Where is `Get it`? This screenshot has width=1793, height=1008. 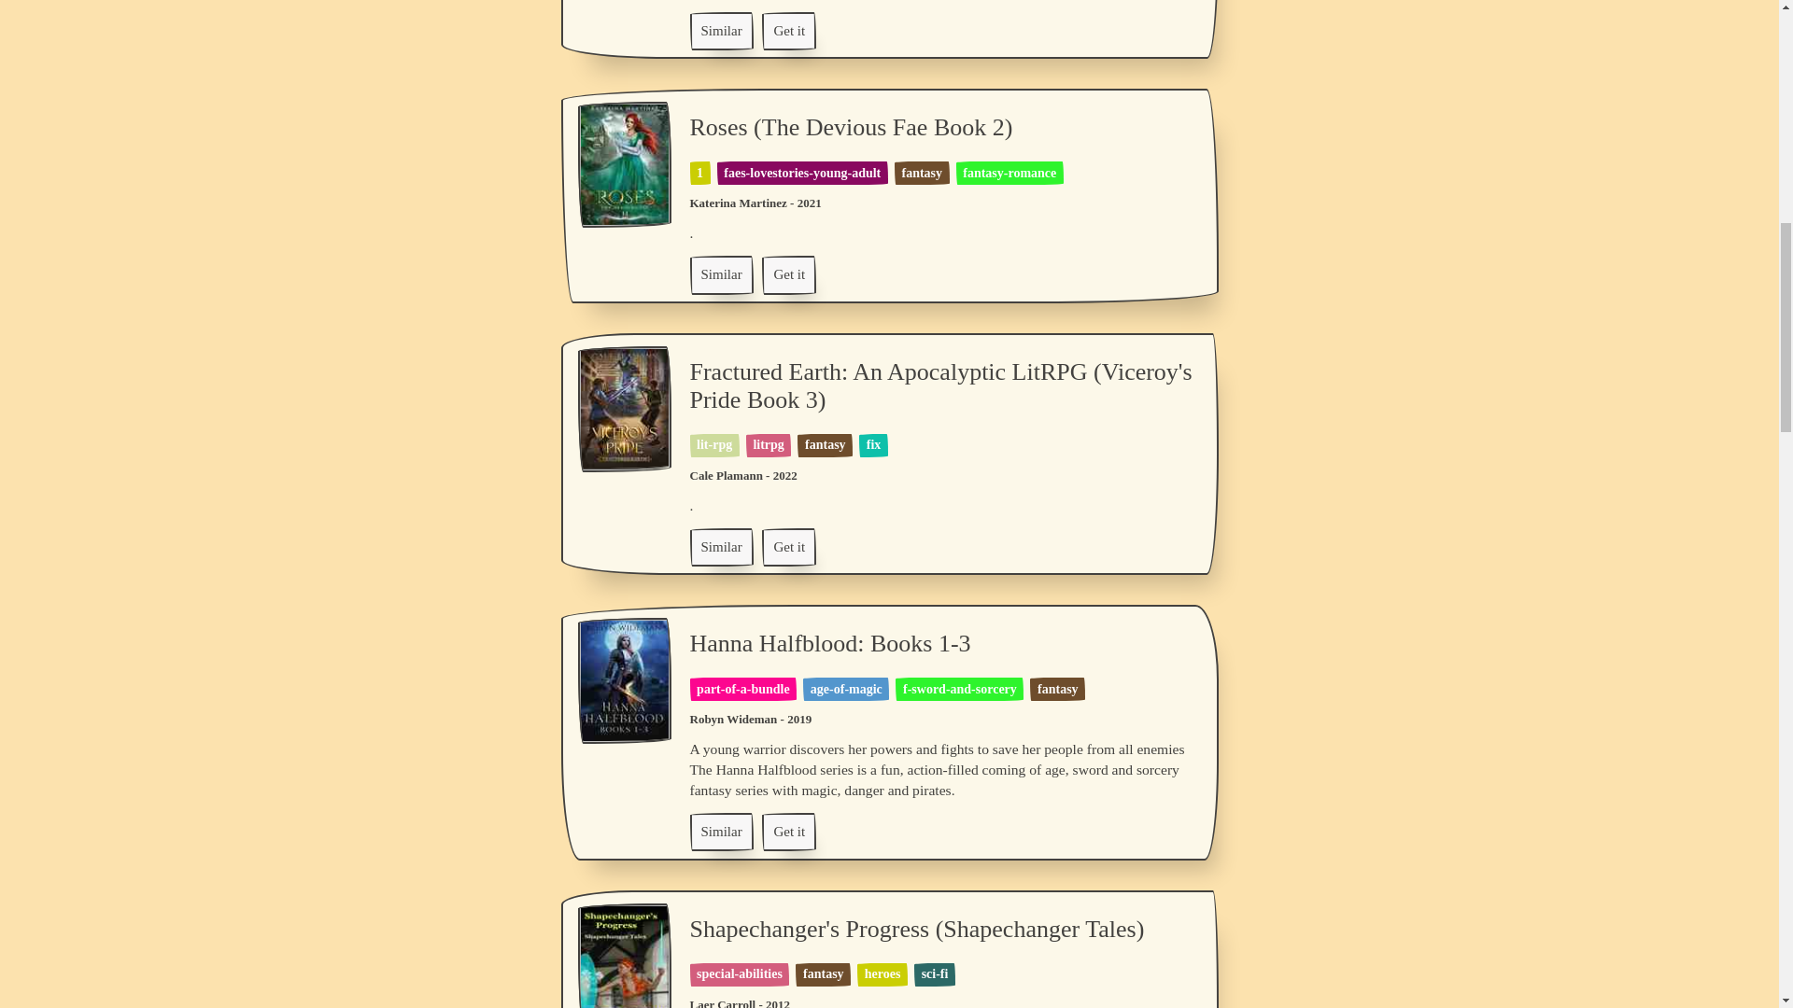 Get it is located at coordinates (788, 274).